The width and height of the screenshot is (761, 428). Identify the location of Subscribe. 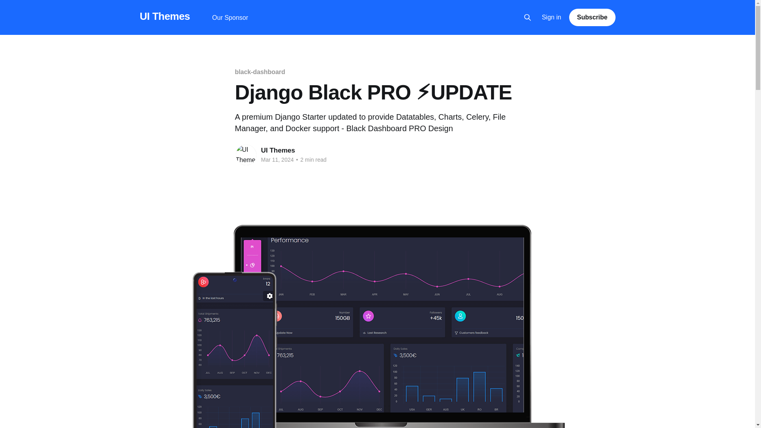
(592, 17).